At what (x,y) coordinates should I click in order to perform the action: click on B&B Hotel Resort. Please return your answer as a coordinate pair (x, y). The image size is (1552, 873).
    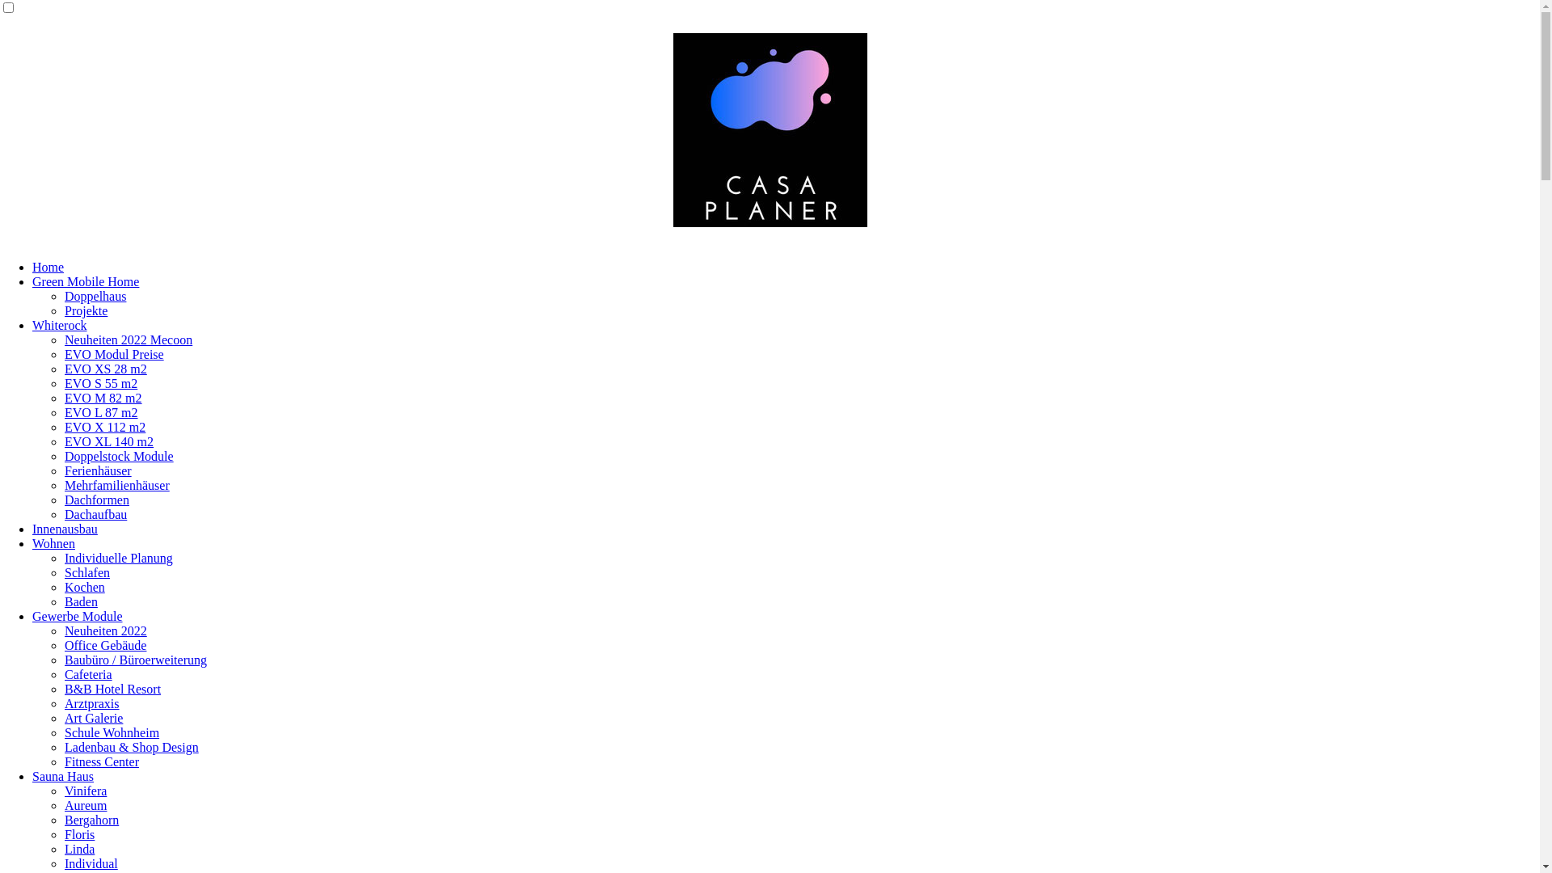
    Looking at the image, I should click on (113, 689).